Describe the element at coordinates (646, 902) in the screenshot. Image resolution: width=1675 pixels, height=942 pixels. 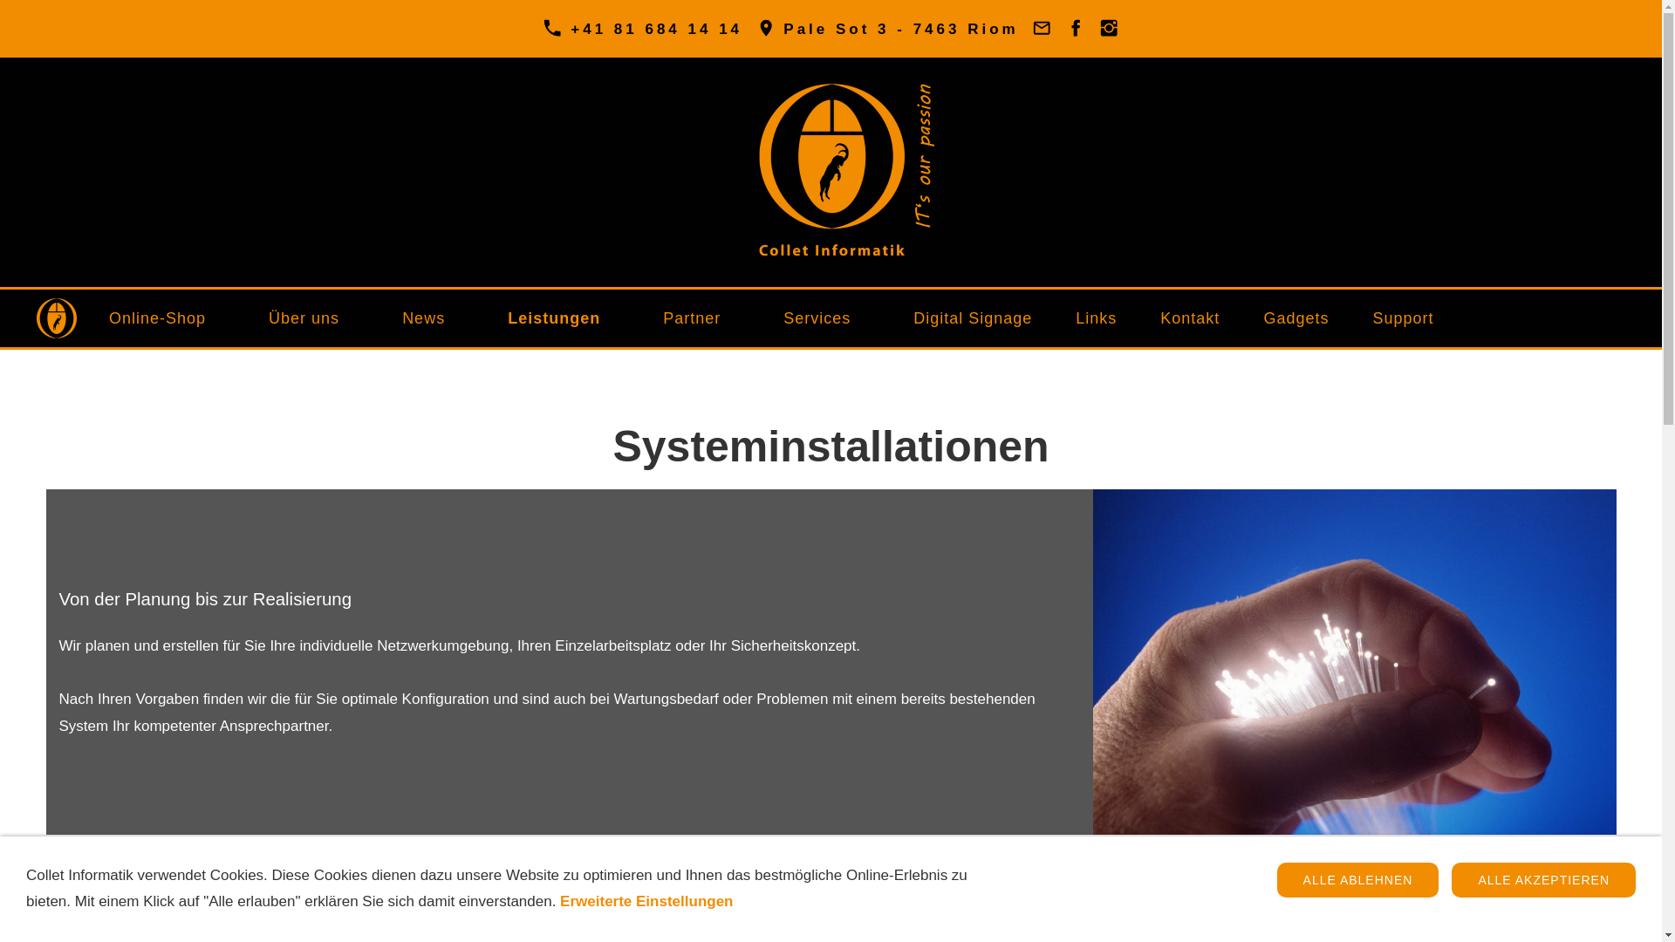
I see `Erweiterte Einstellungen` at that location.